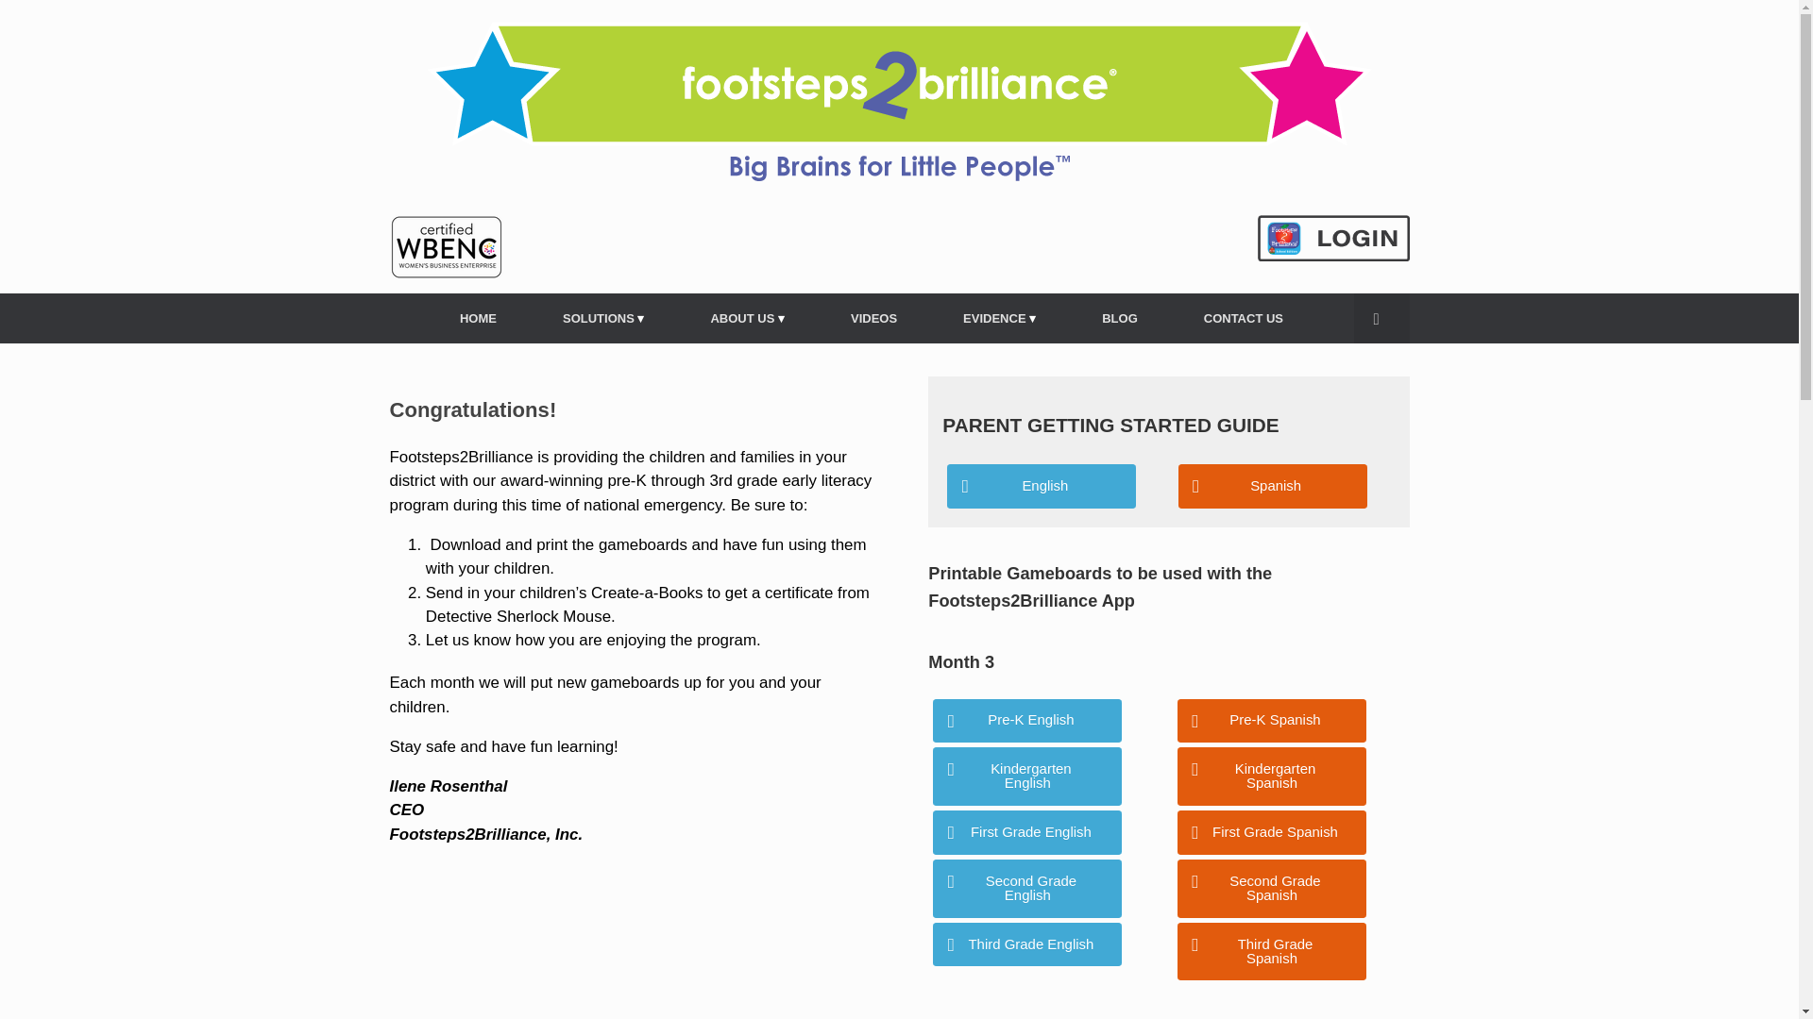 The height and width of the screenshot is (1019, 1813). What do you see at coordinates (1027, 721) in the screenshot?
I see `Pre-K English` at bounding box center [1027, 721].